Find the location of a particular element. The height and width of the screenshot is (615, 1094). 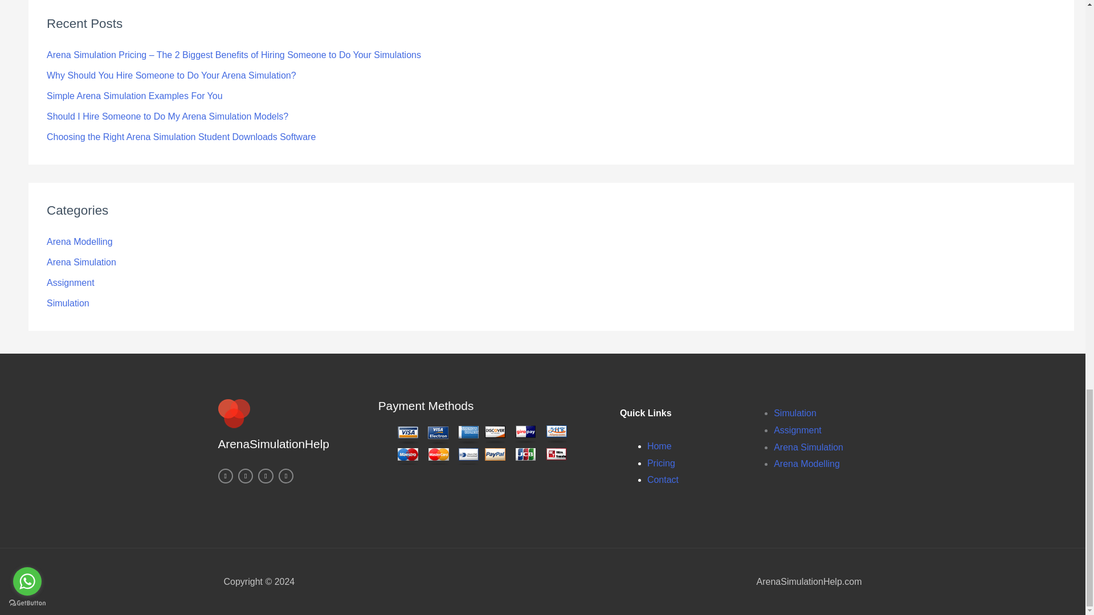

Simulation is located at coordinates (68, 303).